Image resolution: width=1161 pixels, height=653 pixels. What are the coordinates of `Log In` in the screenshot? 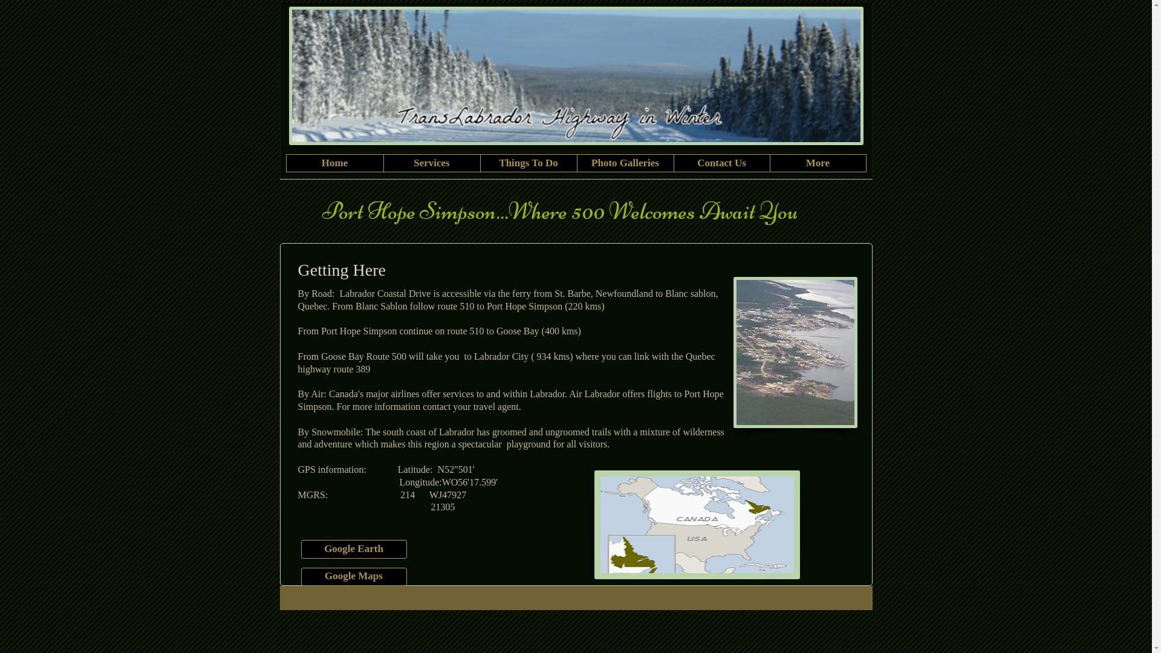 It's located at (832, 91).